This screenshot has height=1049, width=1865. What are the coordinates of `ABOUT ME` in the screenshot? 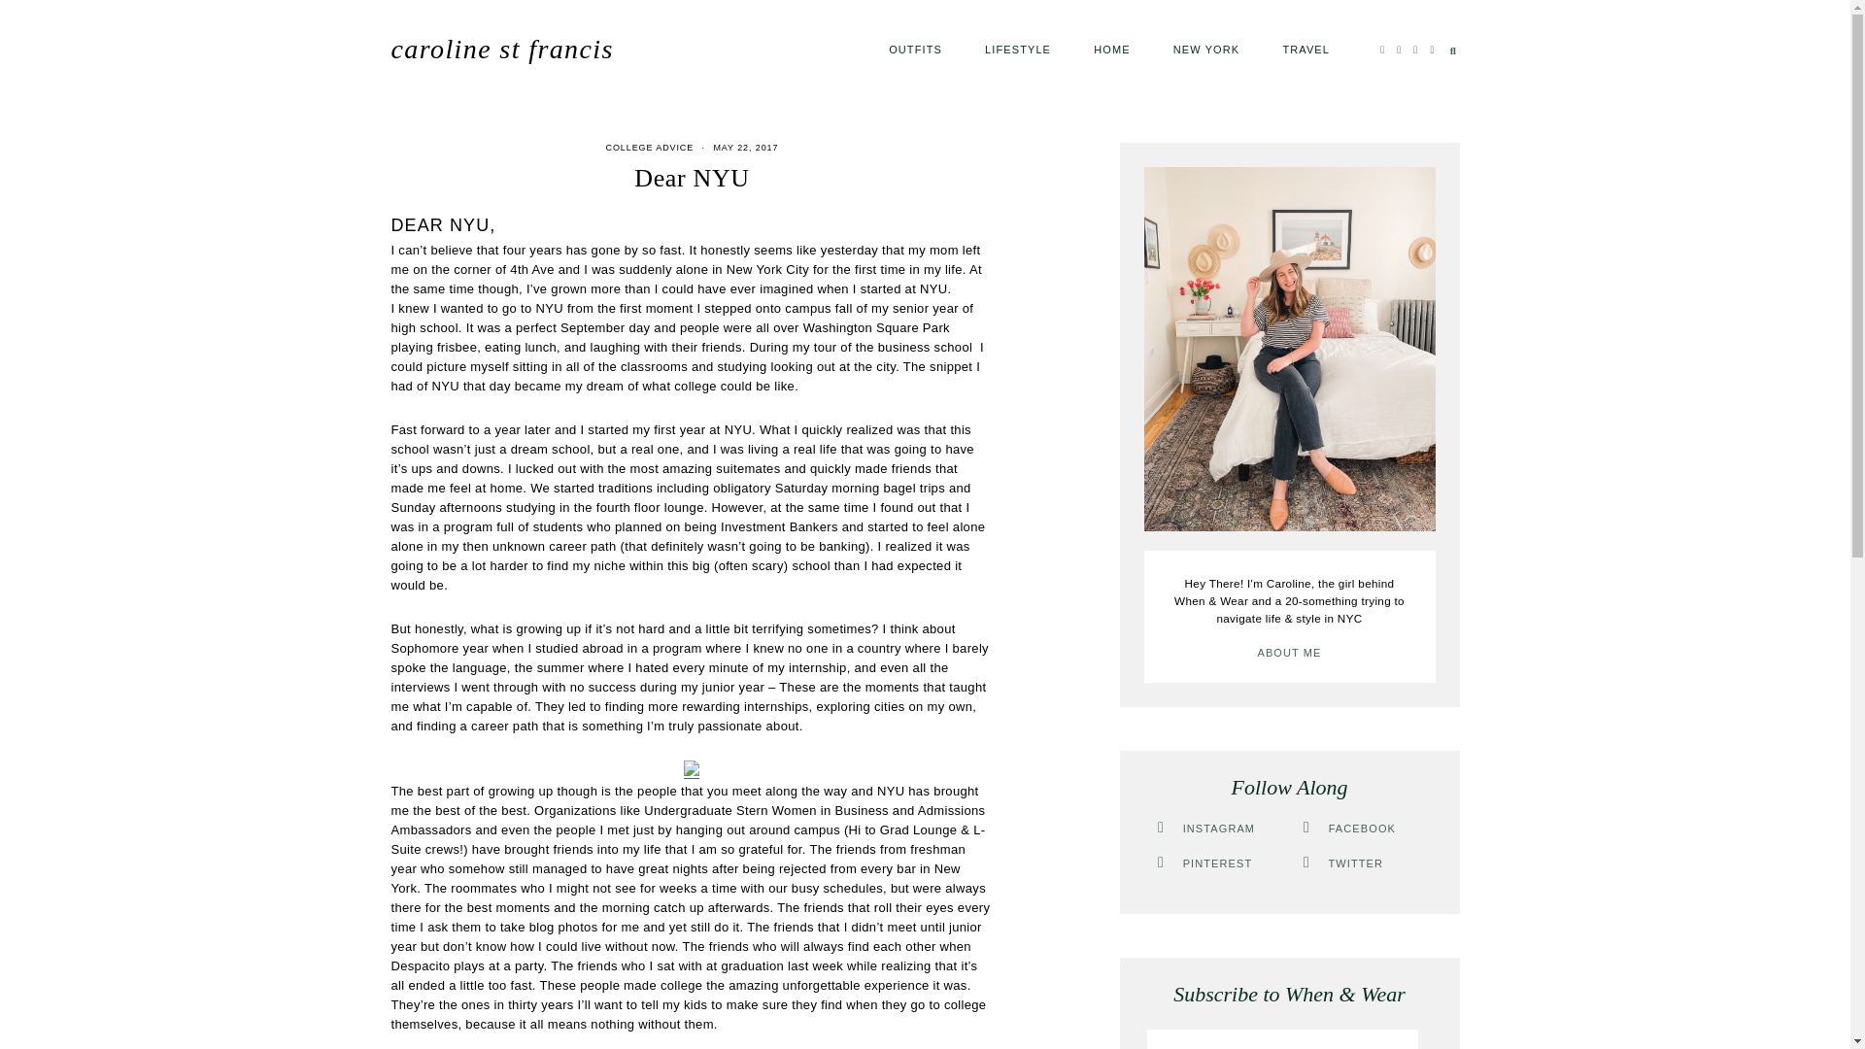 It's located at (1288, 653).